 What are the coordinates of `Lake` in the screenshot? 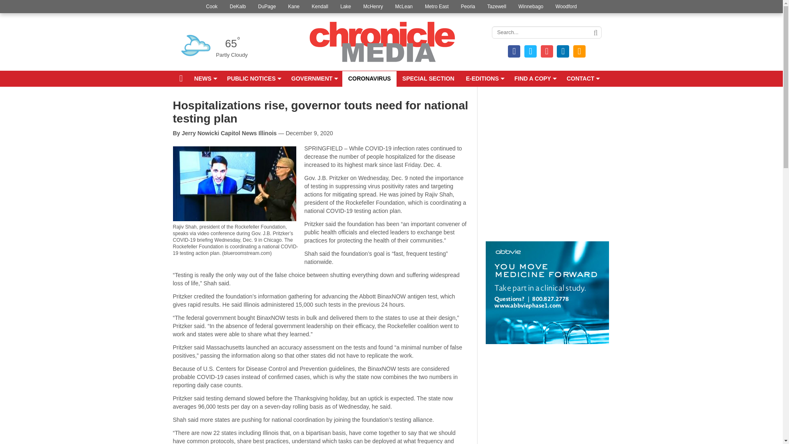 It's located at (345, 7).